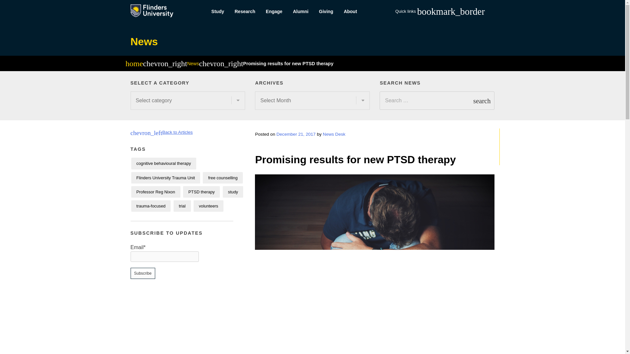 This screenshot has height=354, width=630. What do you see at coordinates (217, 11) in the screenshot?
I see `Study` at bounding box center [217, 11].